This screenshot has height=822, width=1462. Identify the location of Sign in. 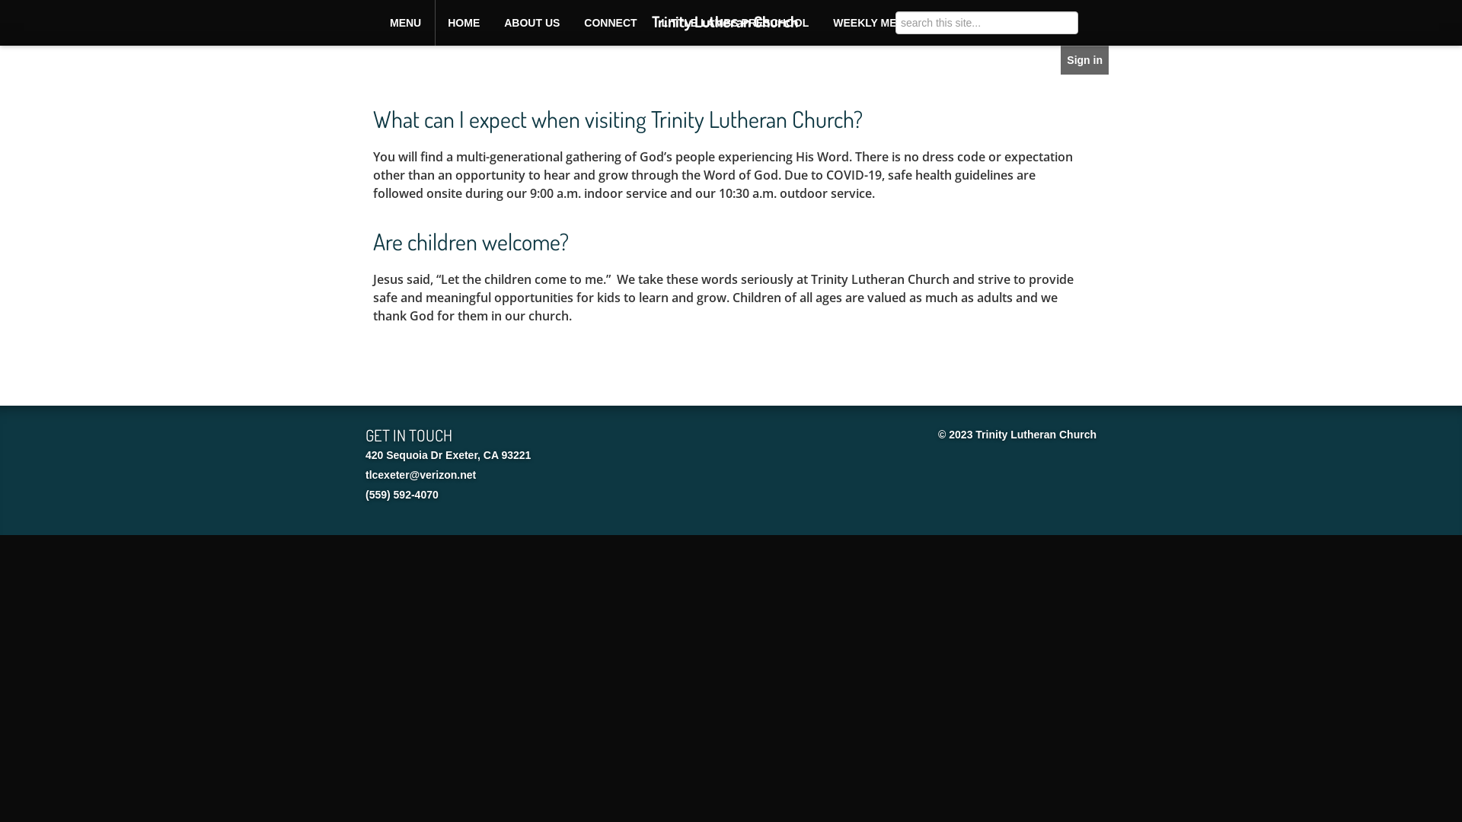
(1084, 60).